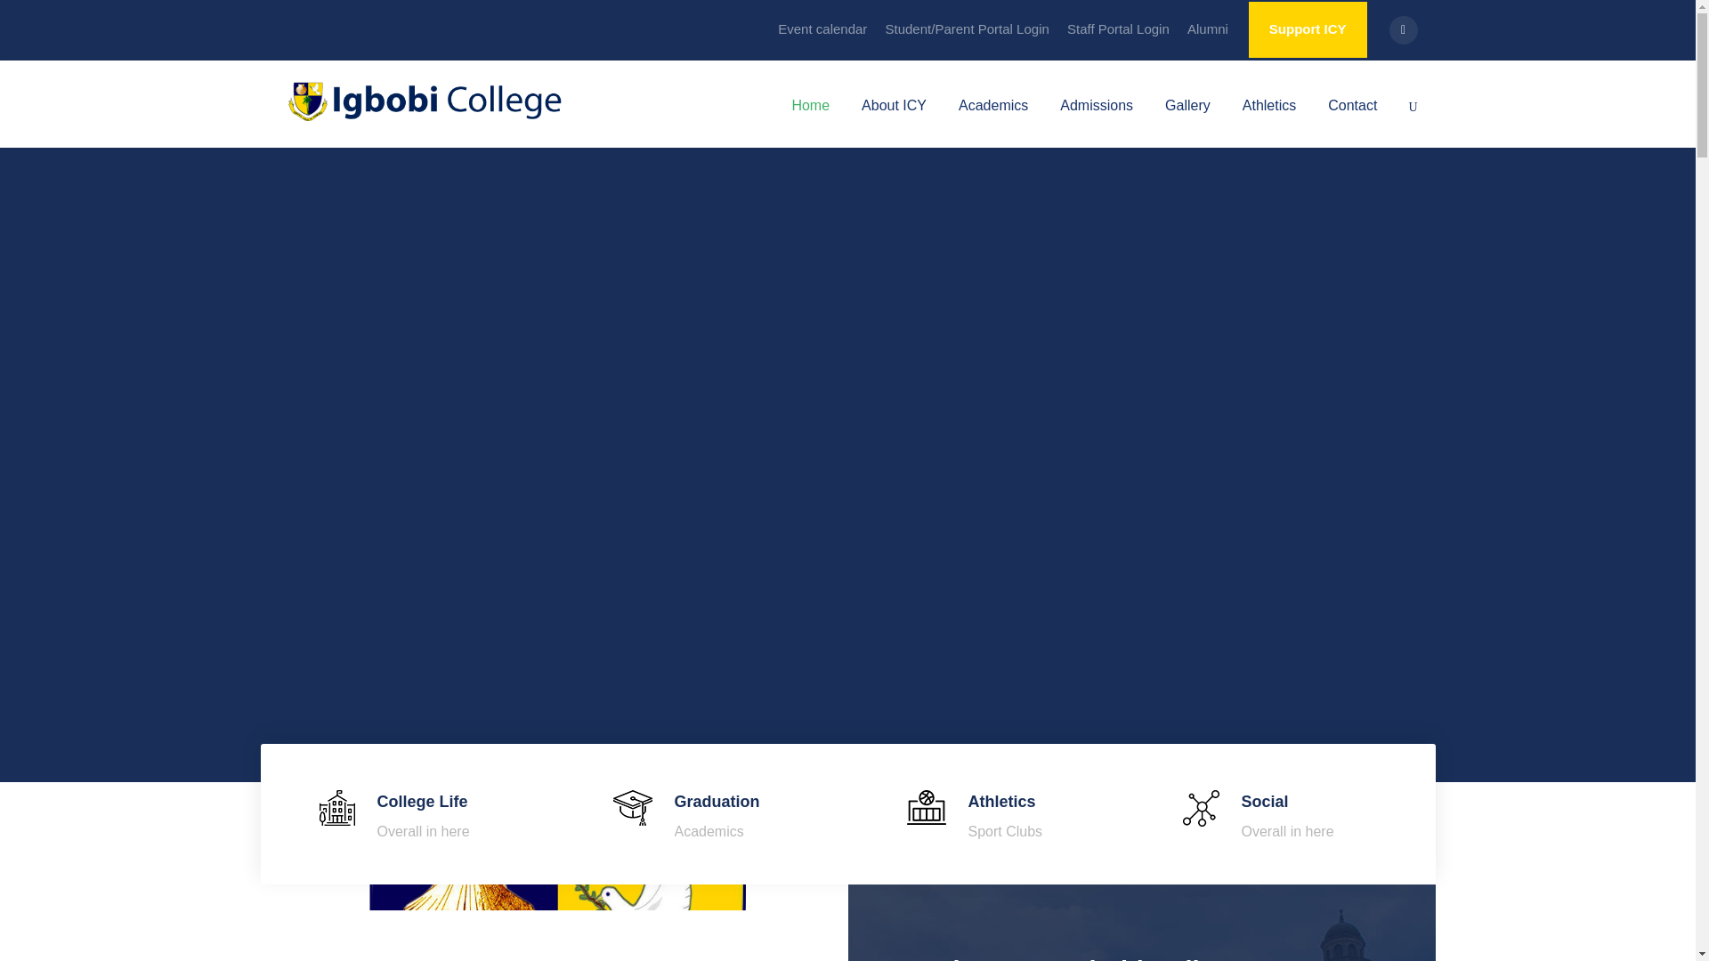 The image size is (1709, 961). I want to click on About ICY, so click(894, 120).